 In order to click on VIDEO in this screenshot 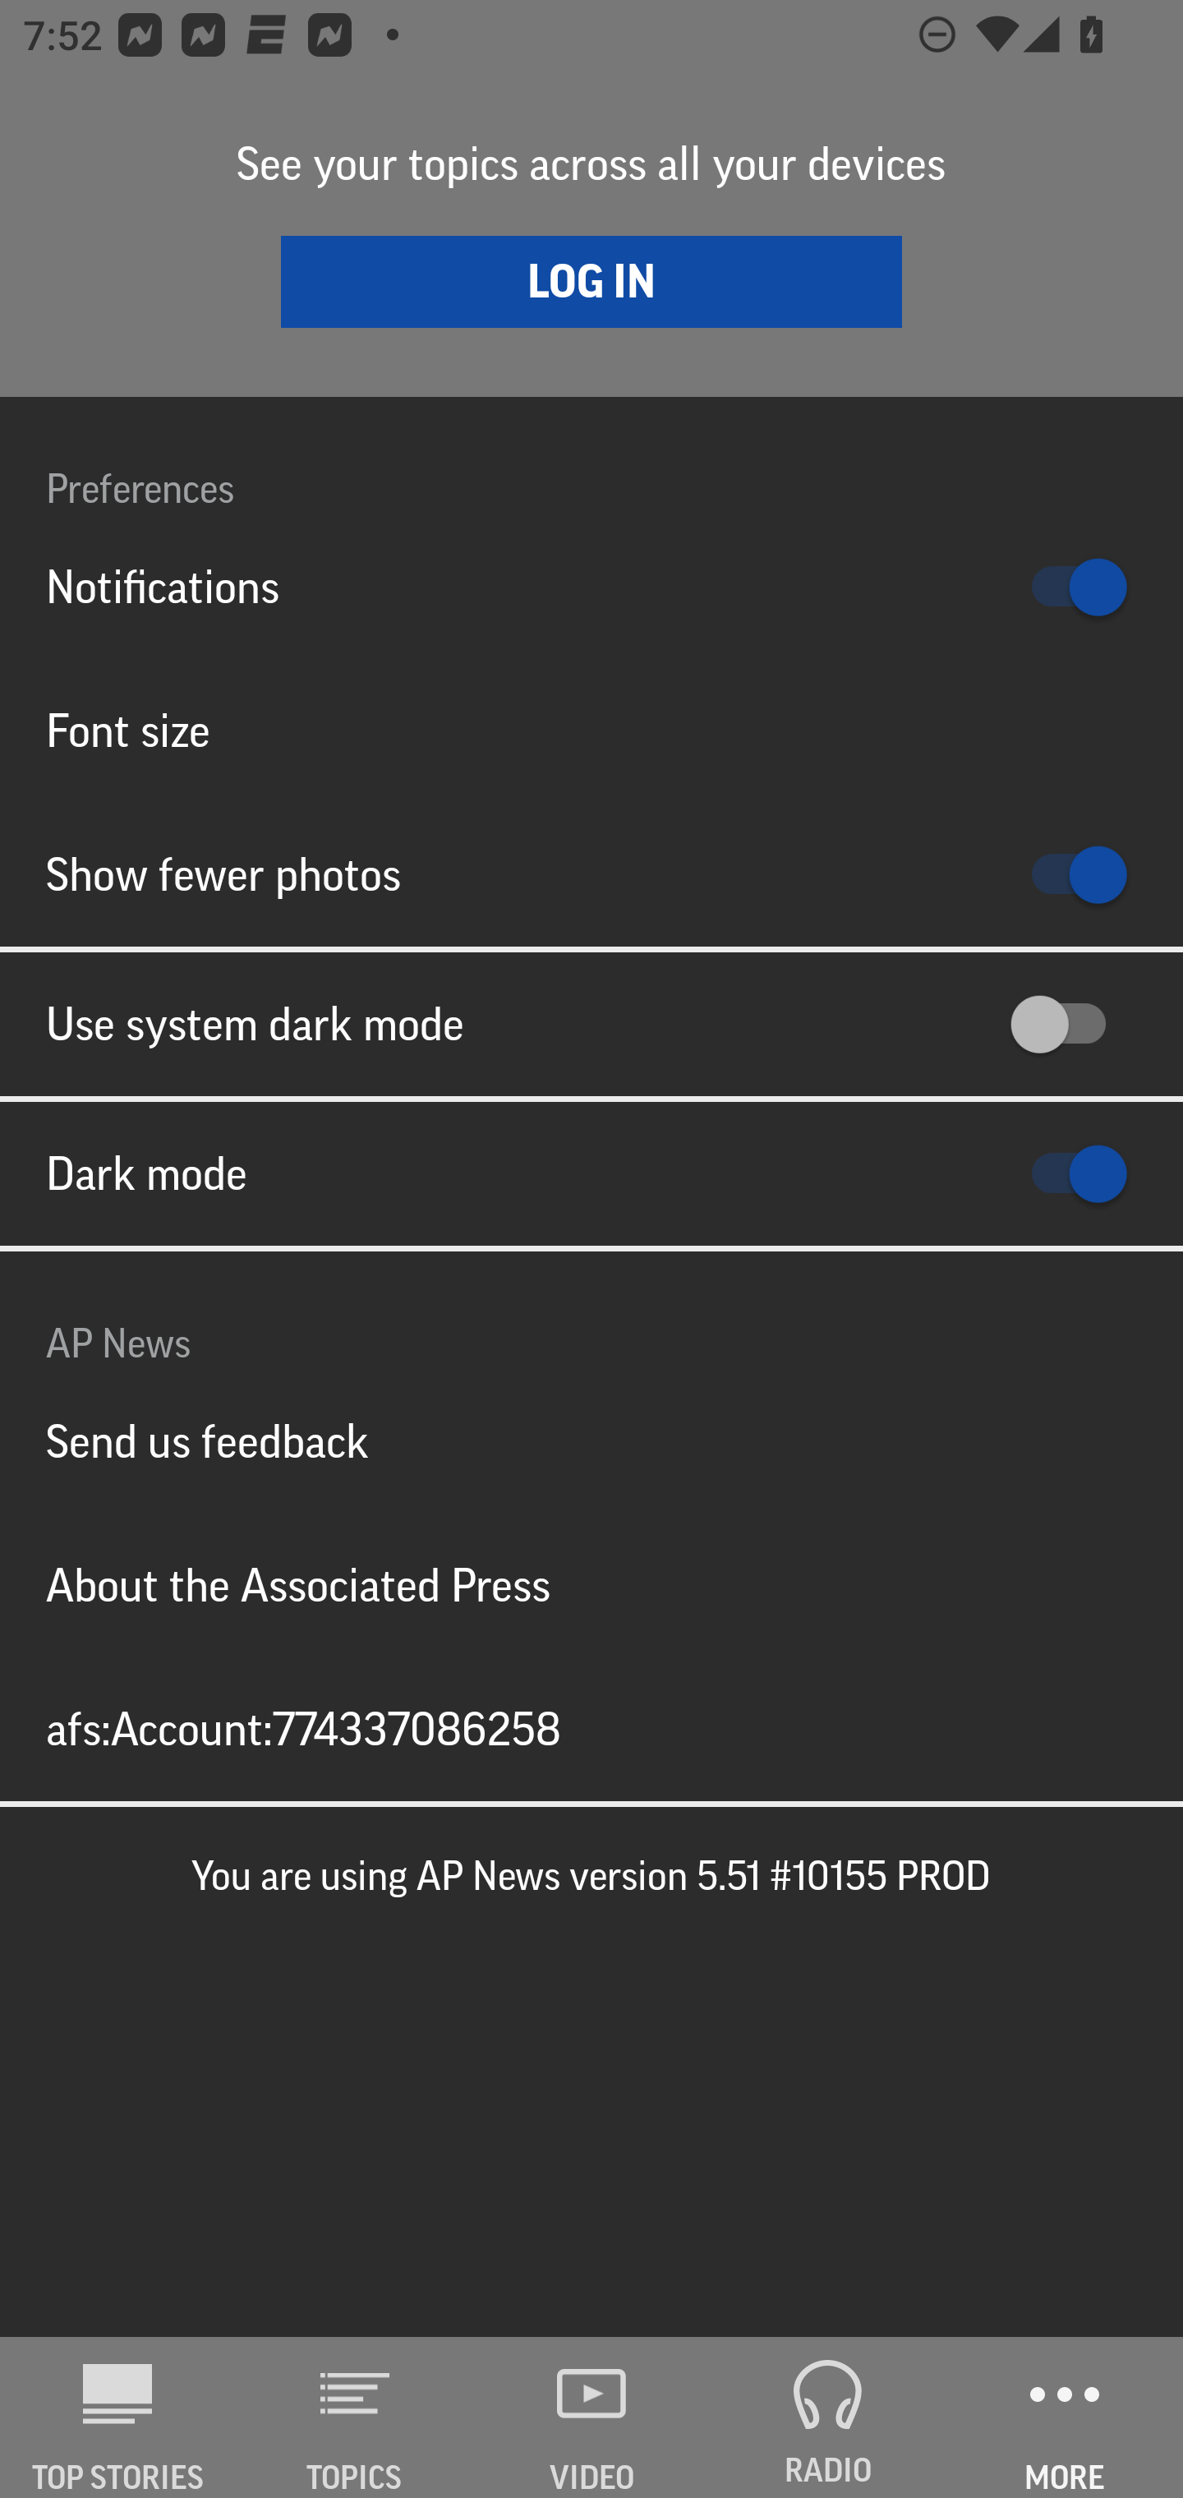, I will do `click(591, 2417)`.